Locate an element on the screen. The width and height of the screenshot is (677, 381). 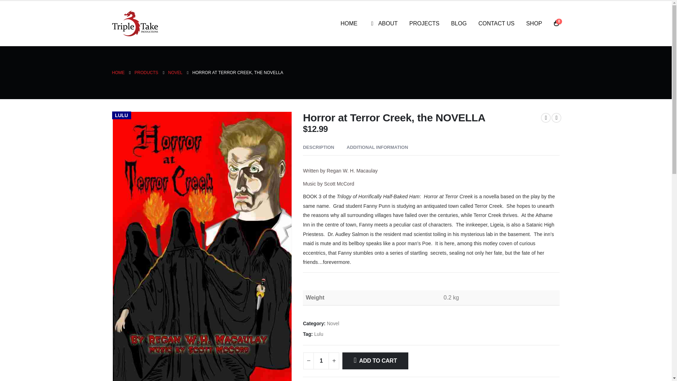
NOVEL is located at coordinates (175, 73).